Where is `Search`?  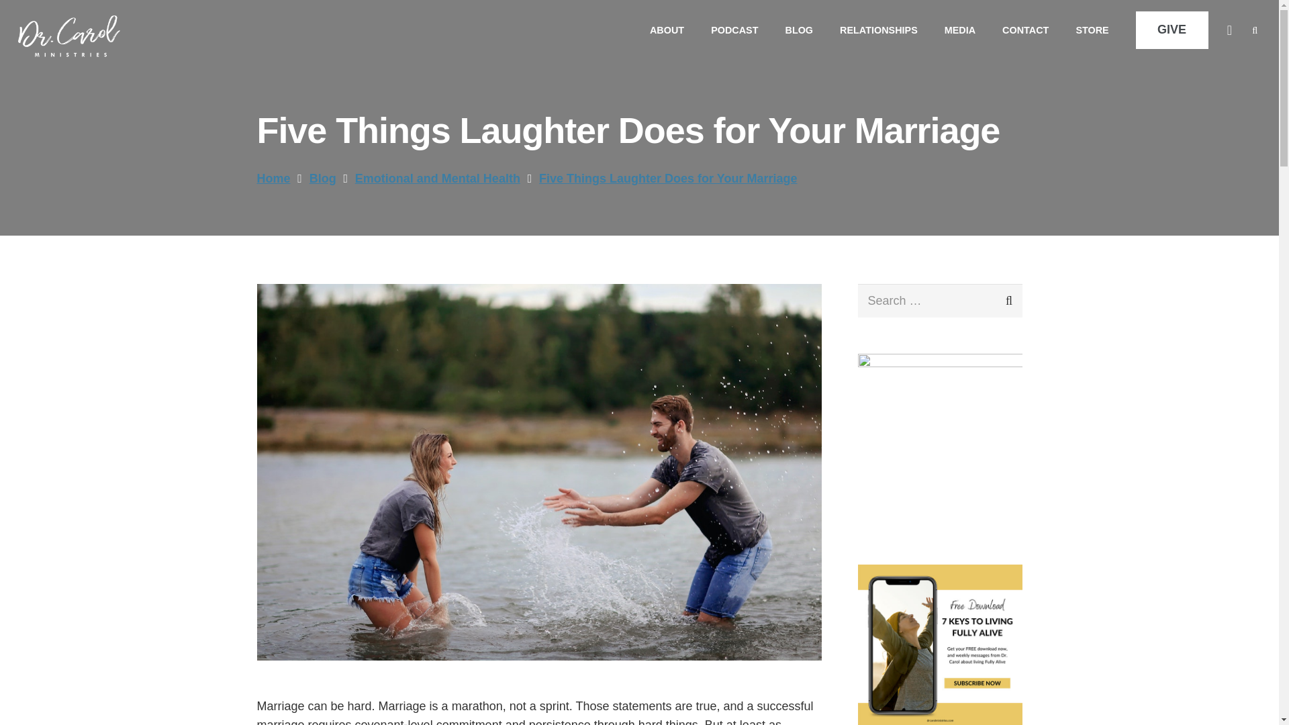 Search is located at coordinates (999, 301).